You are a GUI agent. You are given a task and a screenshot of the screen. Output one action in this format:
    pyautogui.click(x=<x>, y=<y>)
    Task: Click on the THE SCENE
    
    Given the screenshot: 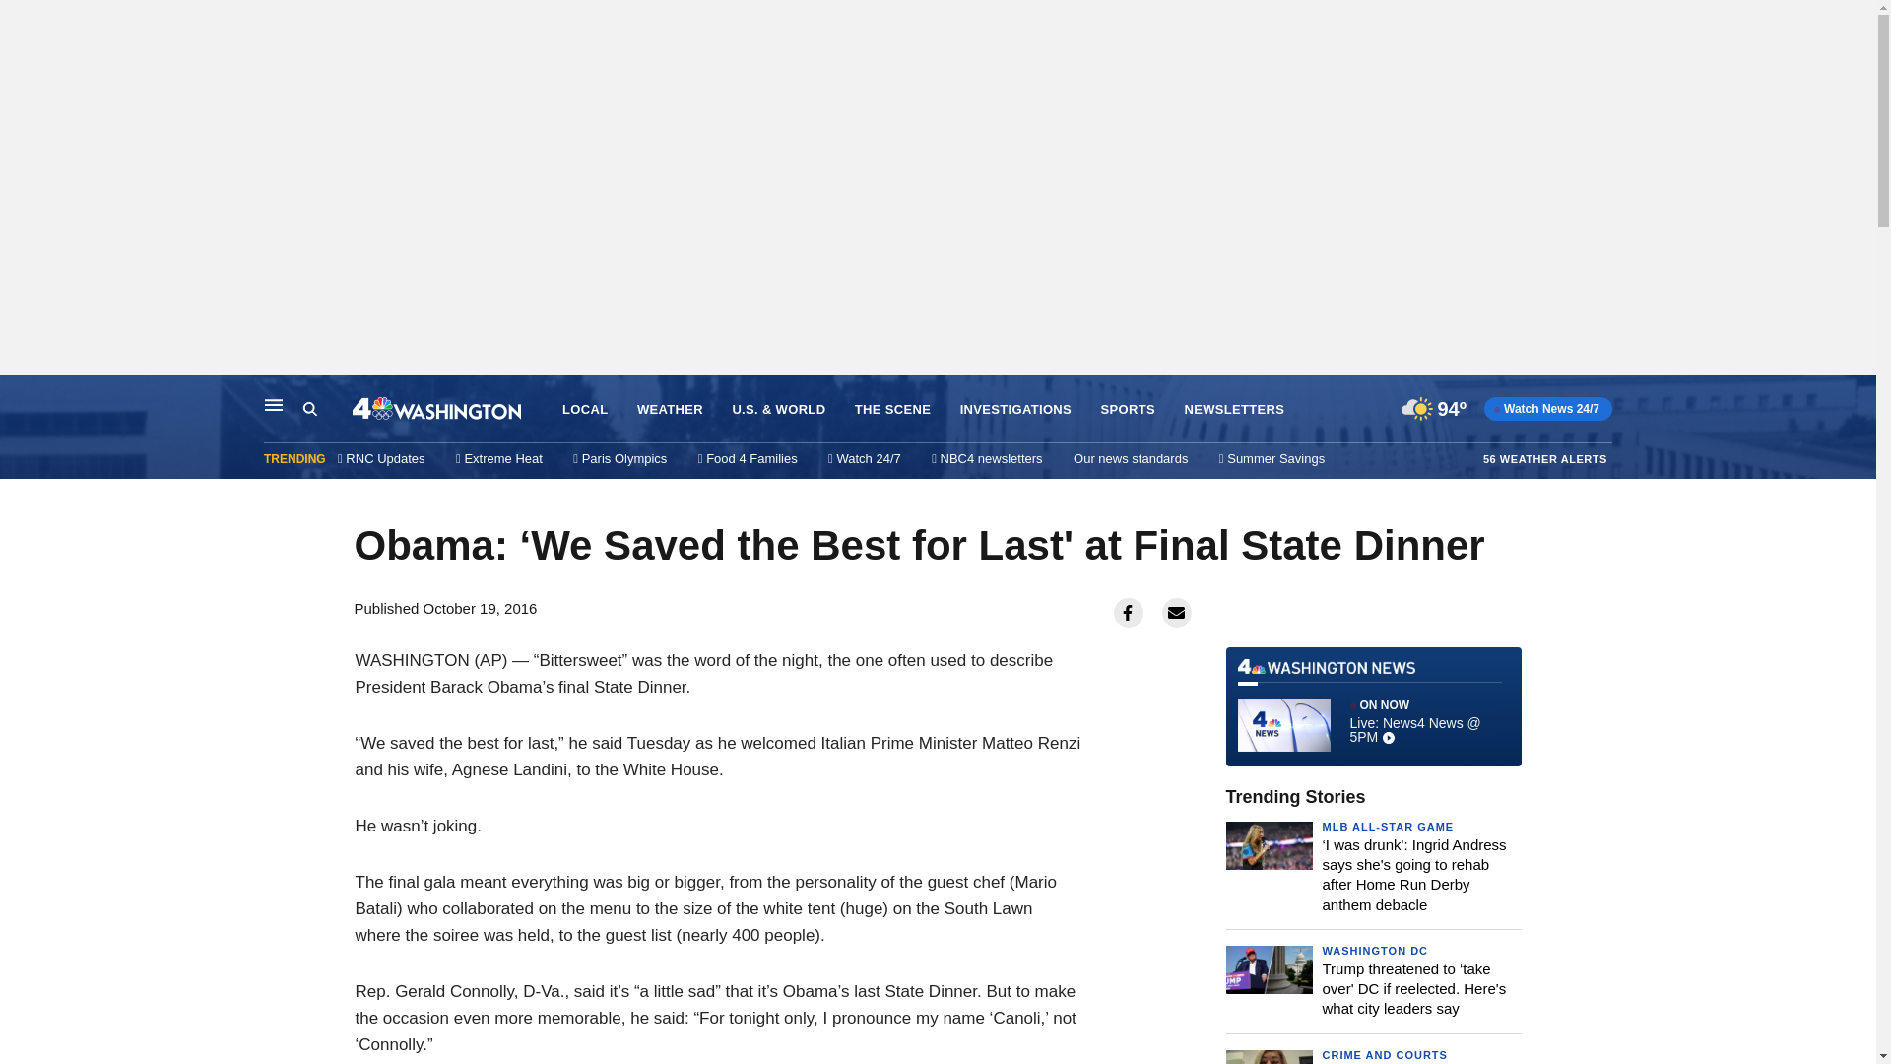 What is the action you would take?
    pyautogui.click(x=892, y=410)
    